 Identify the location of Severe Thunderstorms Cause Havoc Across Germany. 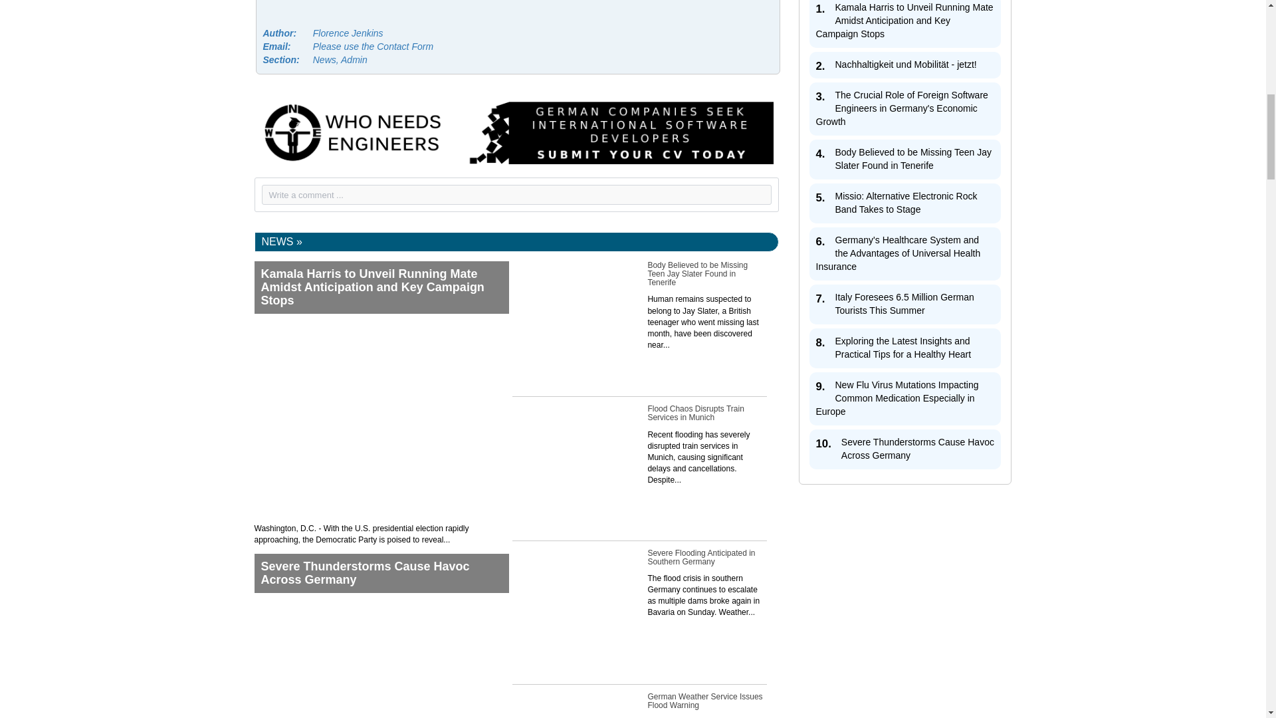
(381, 636).